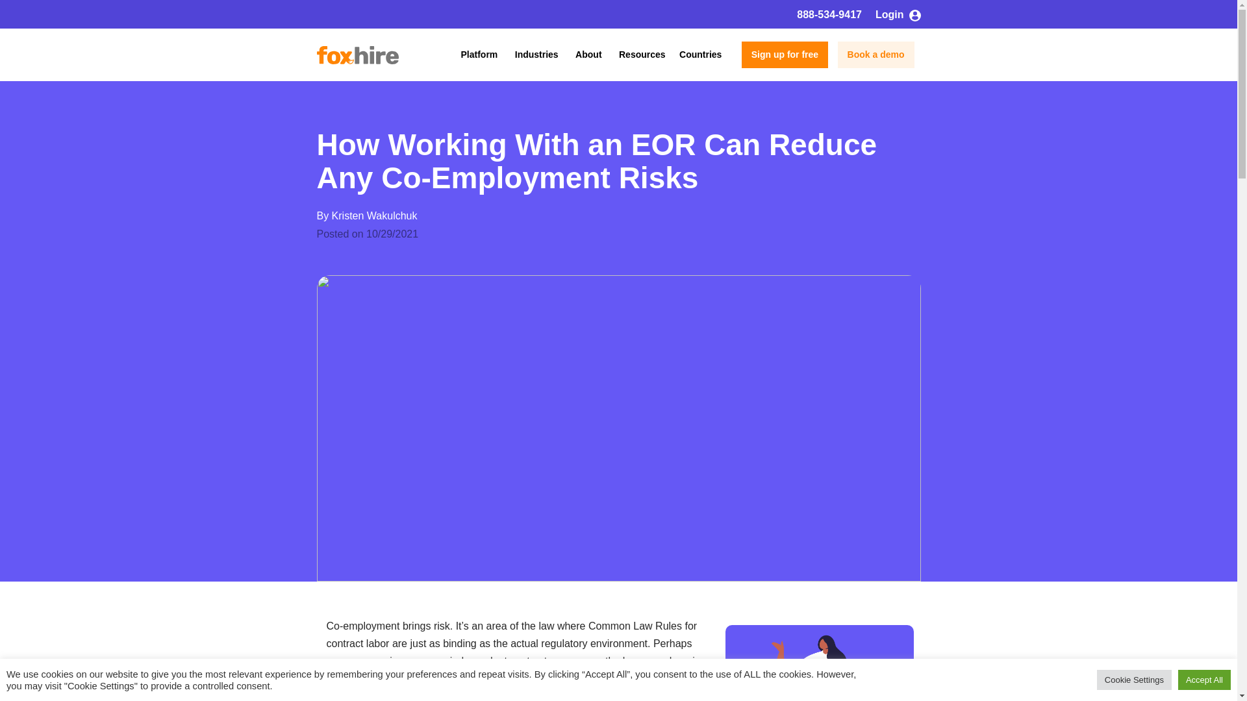 This screenshot has height=701, width=1247. Describe the element at coordinates (829, 14) in the screenshot. I see `888-534-9417` at that location.